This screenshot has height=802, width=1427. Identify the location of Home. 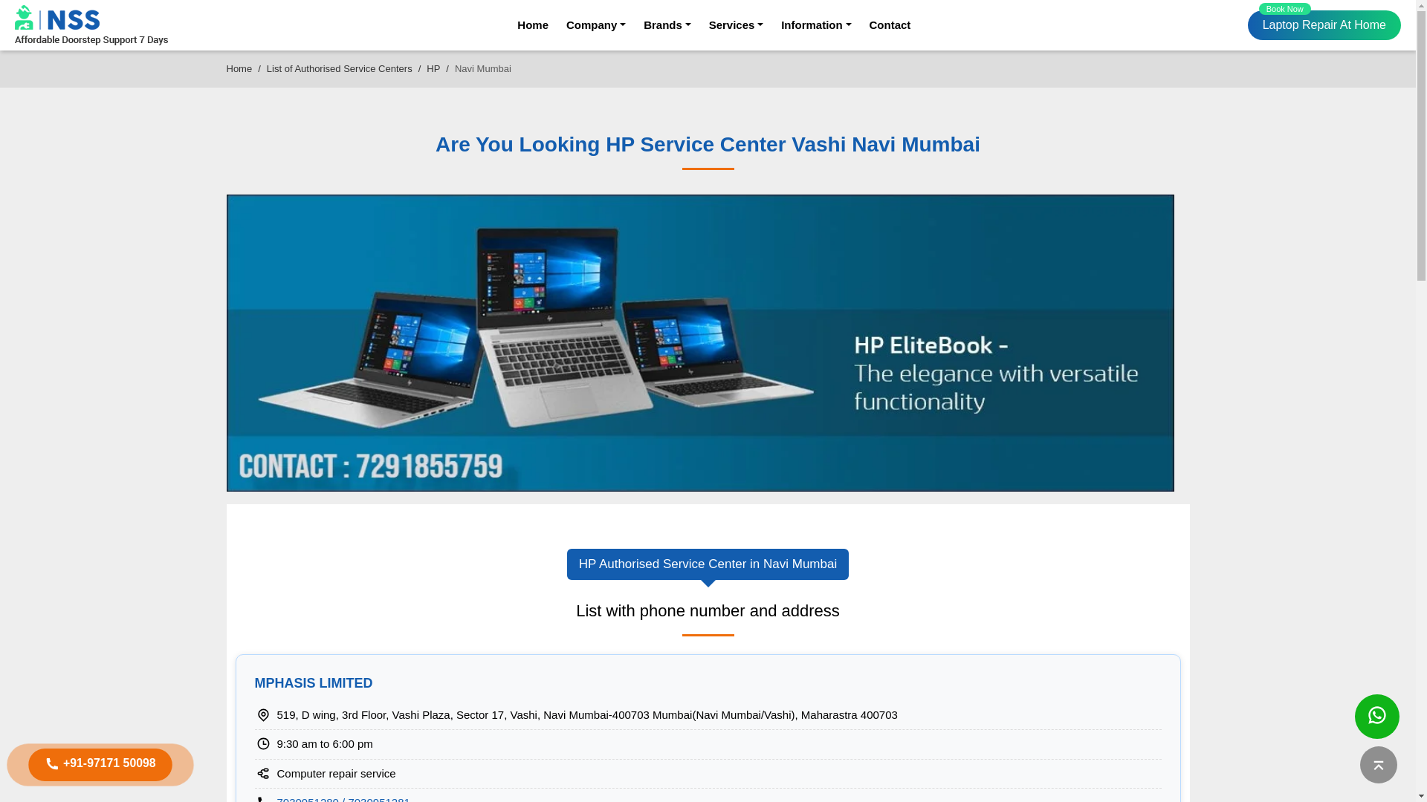
(339, 68).